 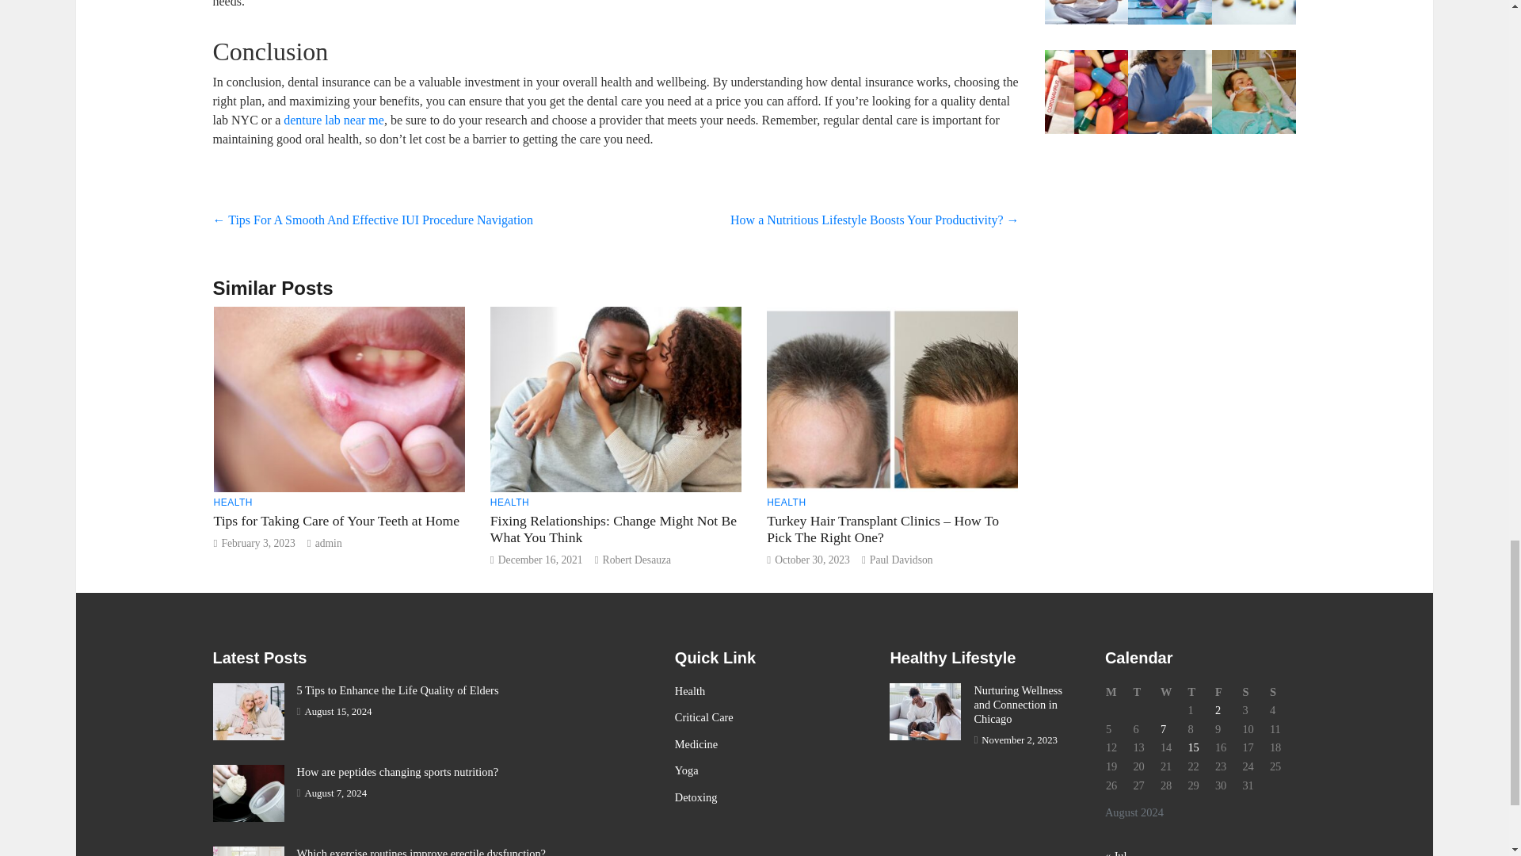 I want to click on Tuesday, so click(x=1146, y=692).